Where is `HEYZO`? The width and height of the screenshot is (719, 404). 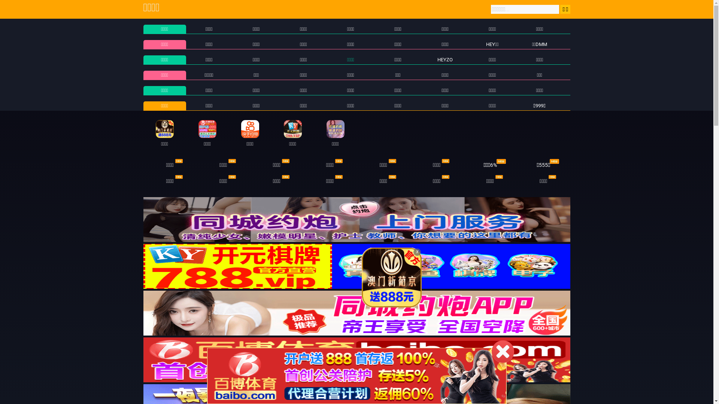
HEYZO is located at coordinates (445, 60).